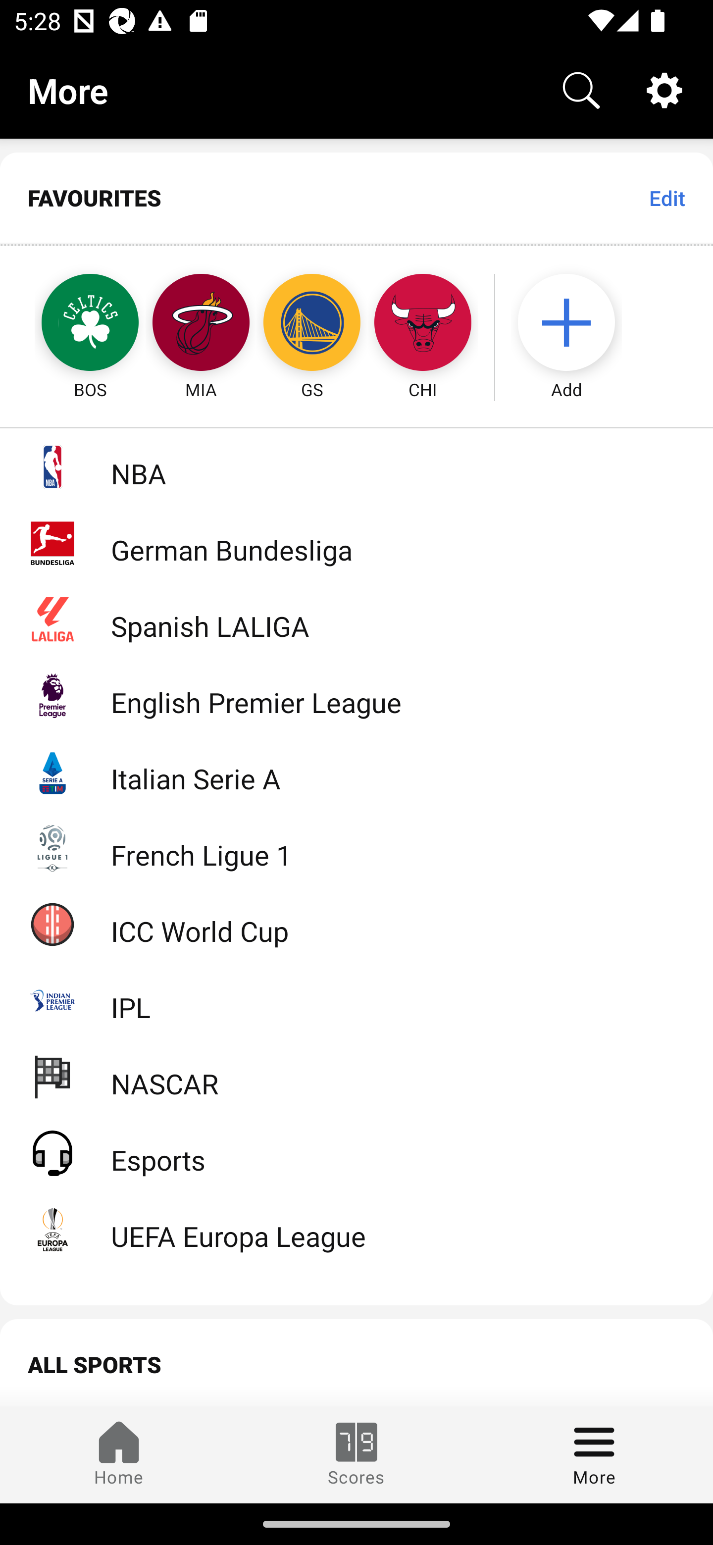 This screenshot has width=713, height=1545. What do you see at coordinates (356, 847) in the screenshot?
I see `French Ligue 1` at bounding box center [356, 847].